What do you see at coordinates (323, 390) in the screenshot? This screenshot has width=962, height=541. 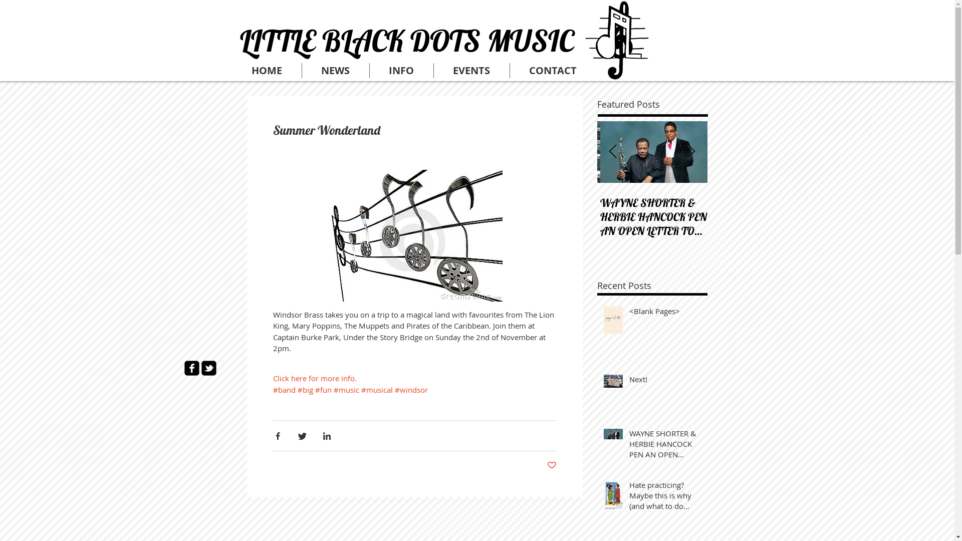 I see `#fun` at bounding box center [323, 390].